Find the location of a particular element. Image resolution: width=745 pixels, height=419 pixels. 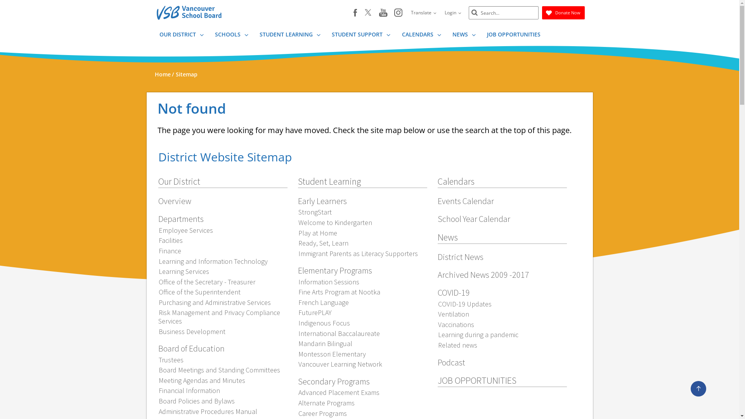

Vaccinations is located at coordinates (456, 324).